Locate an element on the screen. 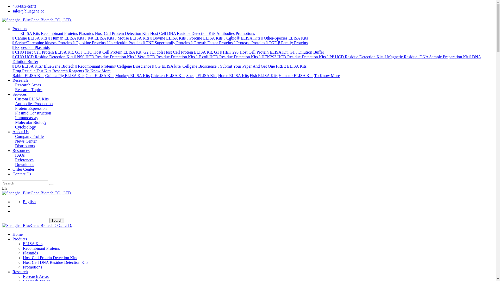 The width and height of the screenshot is (500, 281). 400-882-6373 is located at coordinates (24, 6).